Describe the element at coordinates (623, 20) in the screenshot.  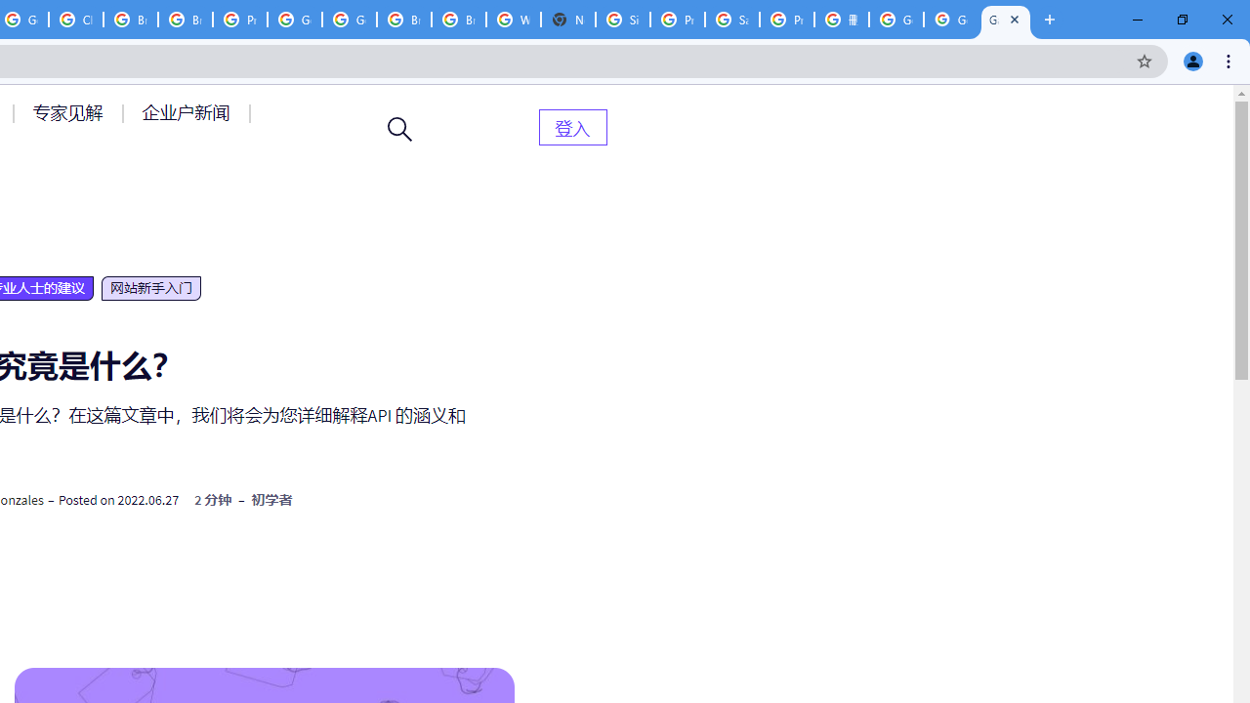
I see `Sign in - Google Accounts` at that location.